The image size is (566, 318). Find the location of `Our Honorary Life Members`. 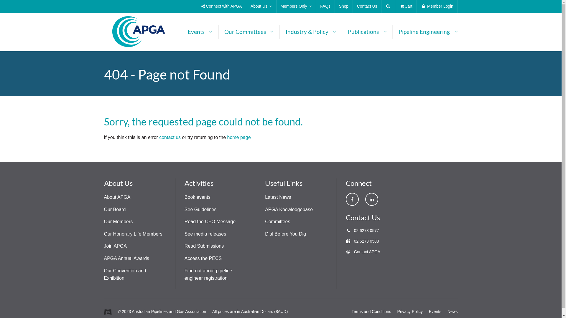

Our Honorary Life Members is located at coordinates (133, 234).